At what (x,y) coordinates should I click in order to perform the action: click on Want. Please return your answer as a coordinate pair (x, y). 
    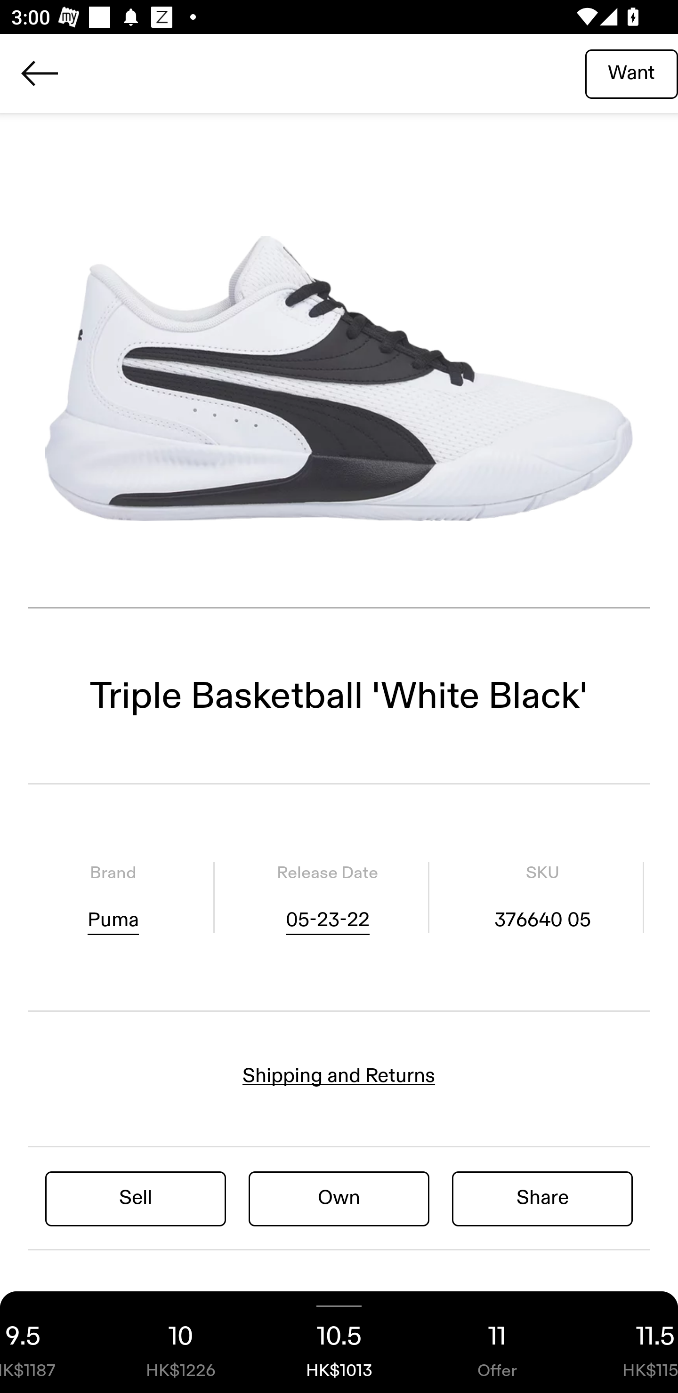
    Looking at the image, I should click on (631, 73).